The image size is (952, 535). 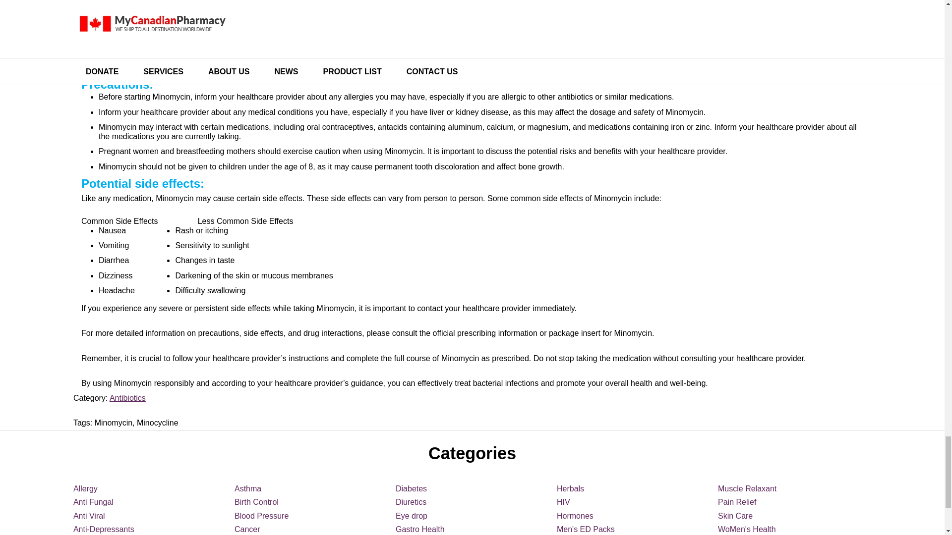 I want to click on Allergy, so click(x=85, y=488).